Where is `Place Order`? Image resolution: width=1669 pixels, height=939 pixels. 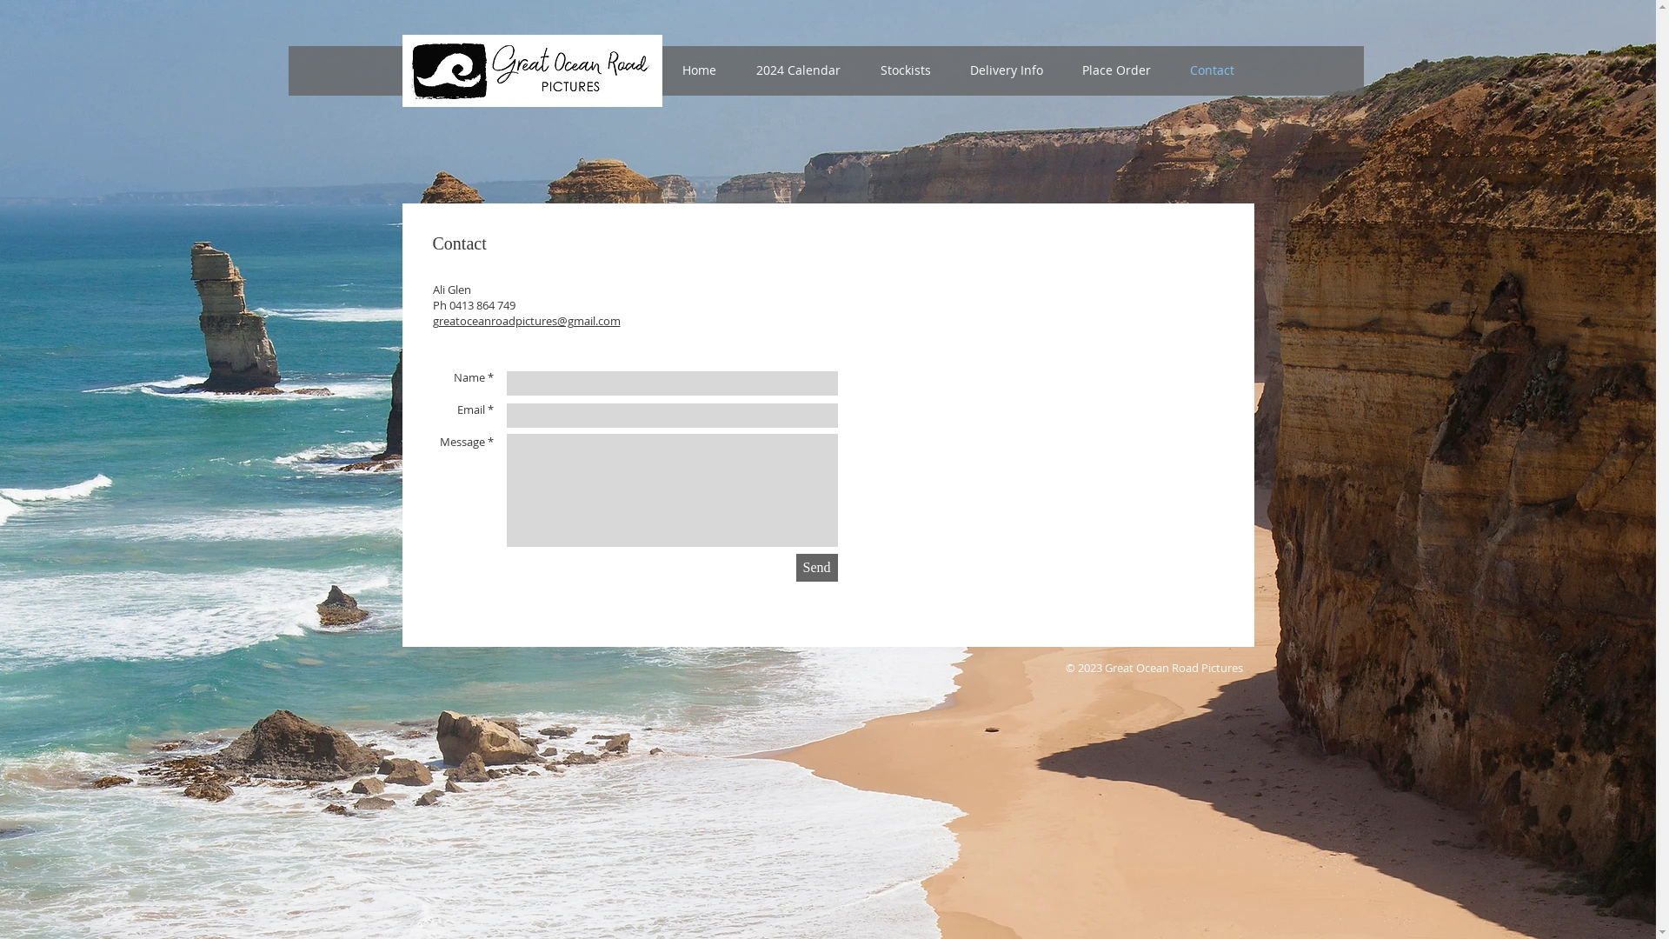 Place Order is located at coordinates (1116, 70).